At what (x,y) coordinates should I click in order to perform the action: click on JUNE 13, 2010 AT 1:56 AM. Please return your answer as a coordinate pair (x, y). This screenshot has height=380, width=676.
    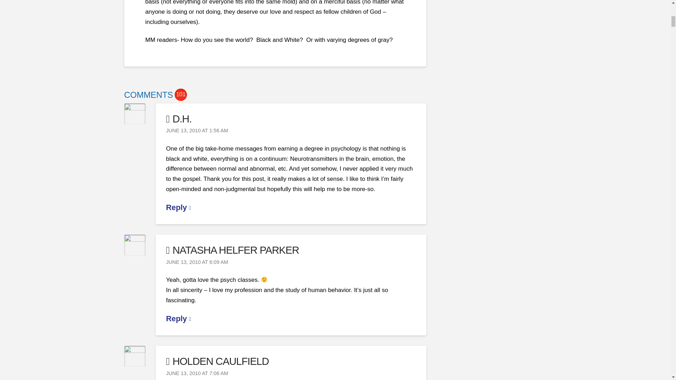
    Looking at the image, I should click on (197, 131).